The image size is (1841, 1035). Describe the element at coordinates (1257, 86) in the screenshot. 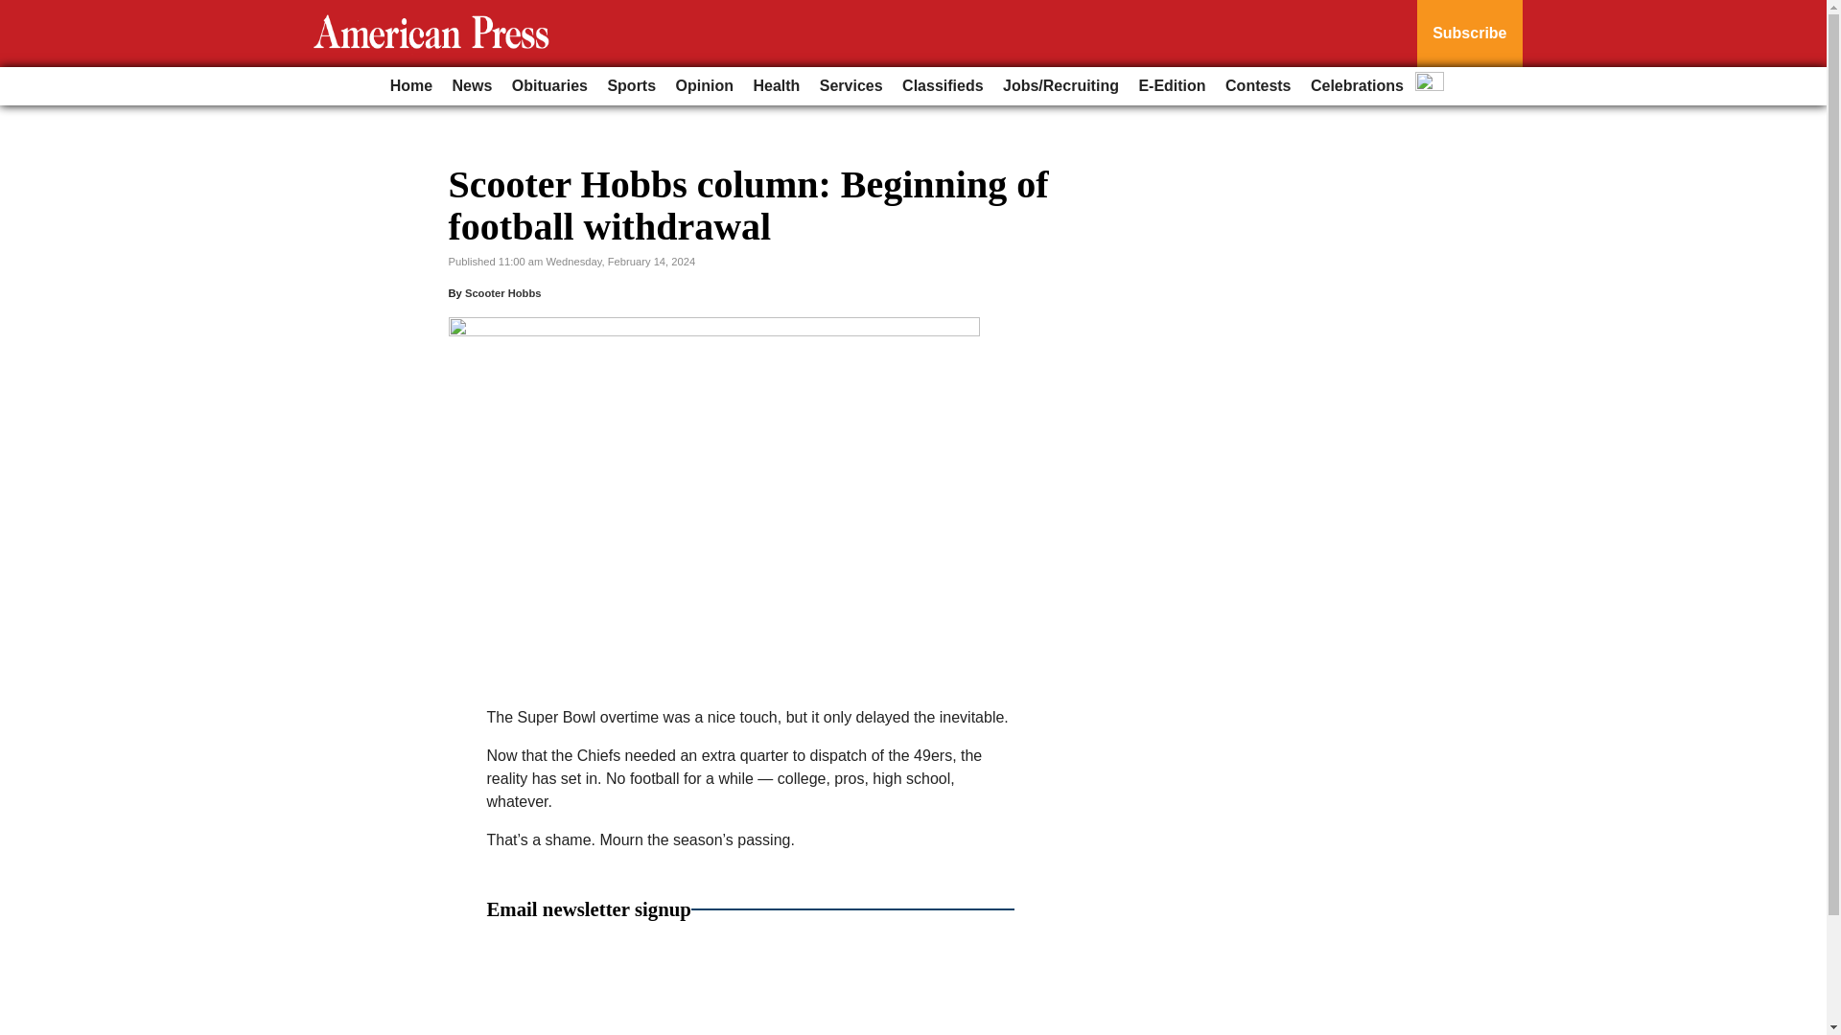

I see `Contests` at that location.